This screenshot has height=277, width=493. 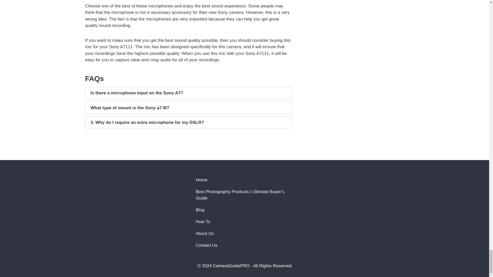 What do you see at coordinates (244, 245) in the screenshot?
I see `Contact Us` at bounding box center [244, 245].